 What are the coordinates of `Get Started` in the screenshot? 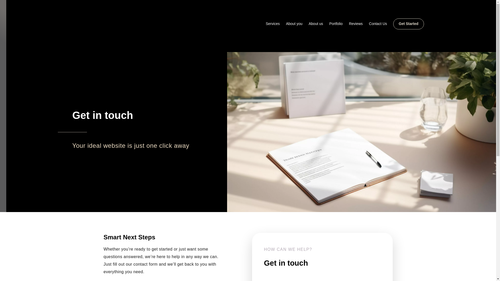 It's located at (408, 24).